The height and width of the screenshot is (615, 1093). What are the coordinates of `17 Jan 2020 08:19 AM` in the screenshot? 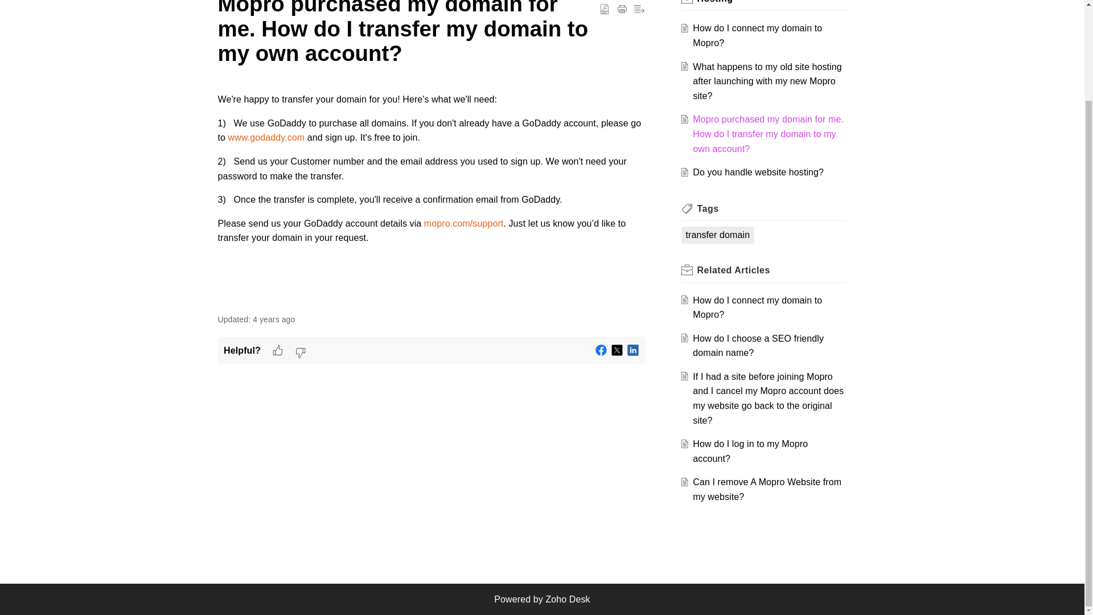 It's located at (273, 319).